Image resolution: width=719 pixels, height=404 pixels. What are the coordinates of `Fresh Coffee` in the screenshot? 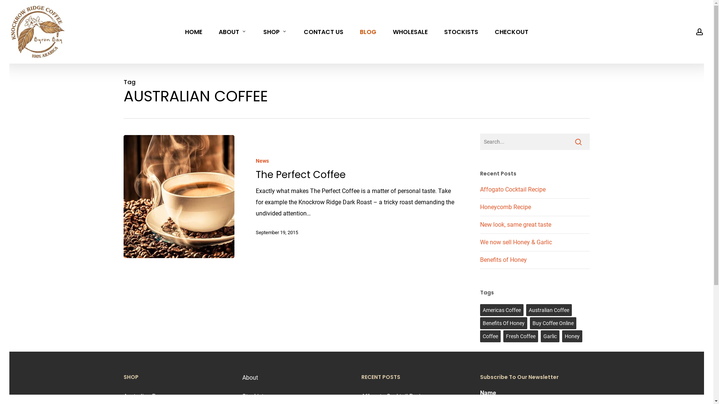 It's located at (521, 336).